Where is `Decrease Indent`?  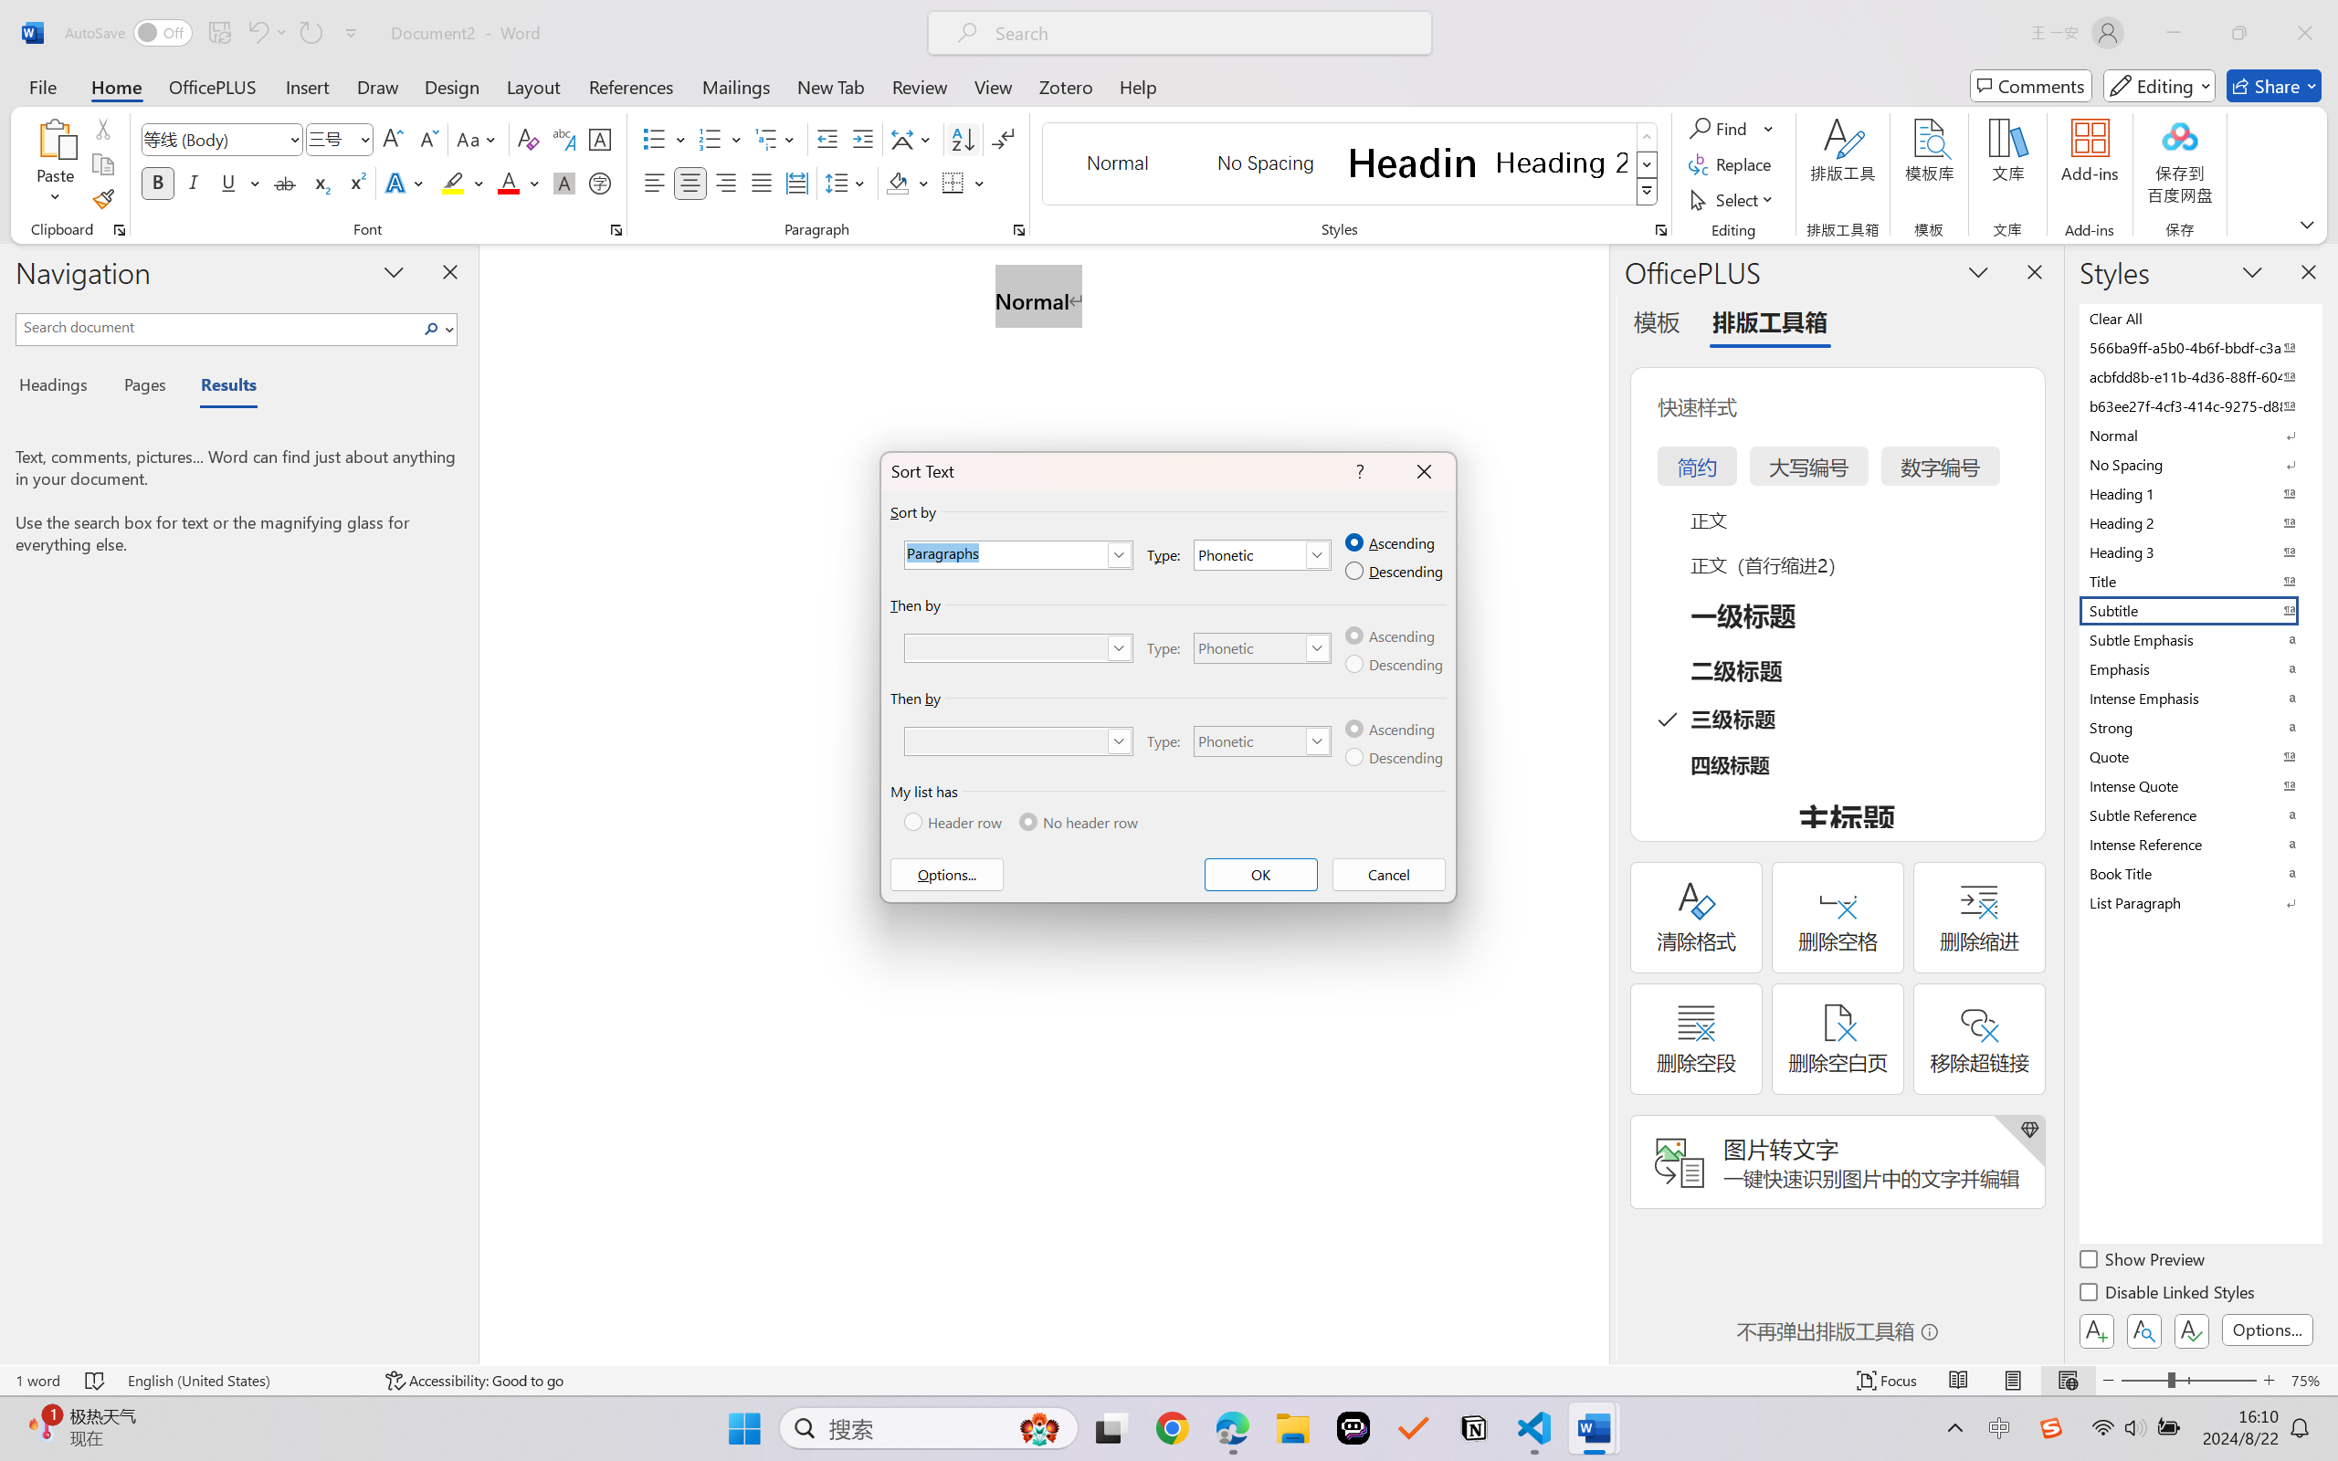 Decrease Indent is located at coordinates (827, 139).